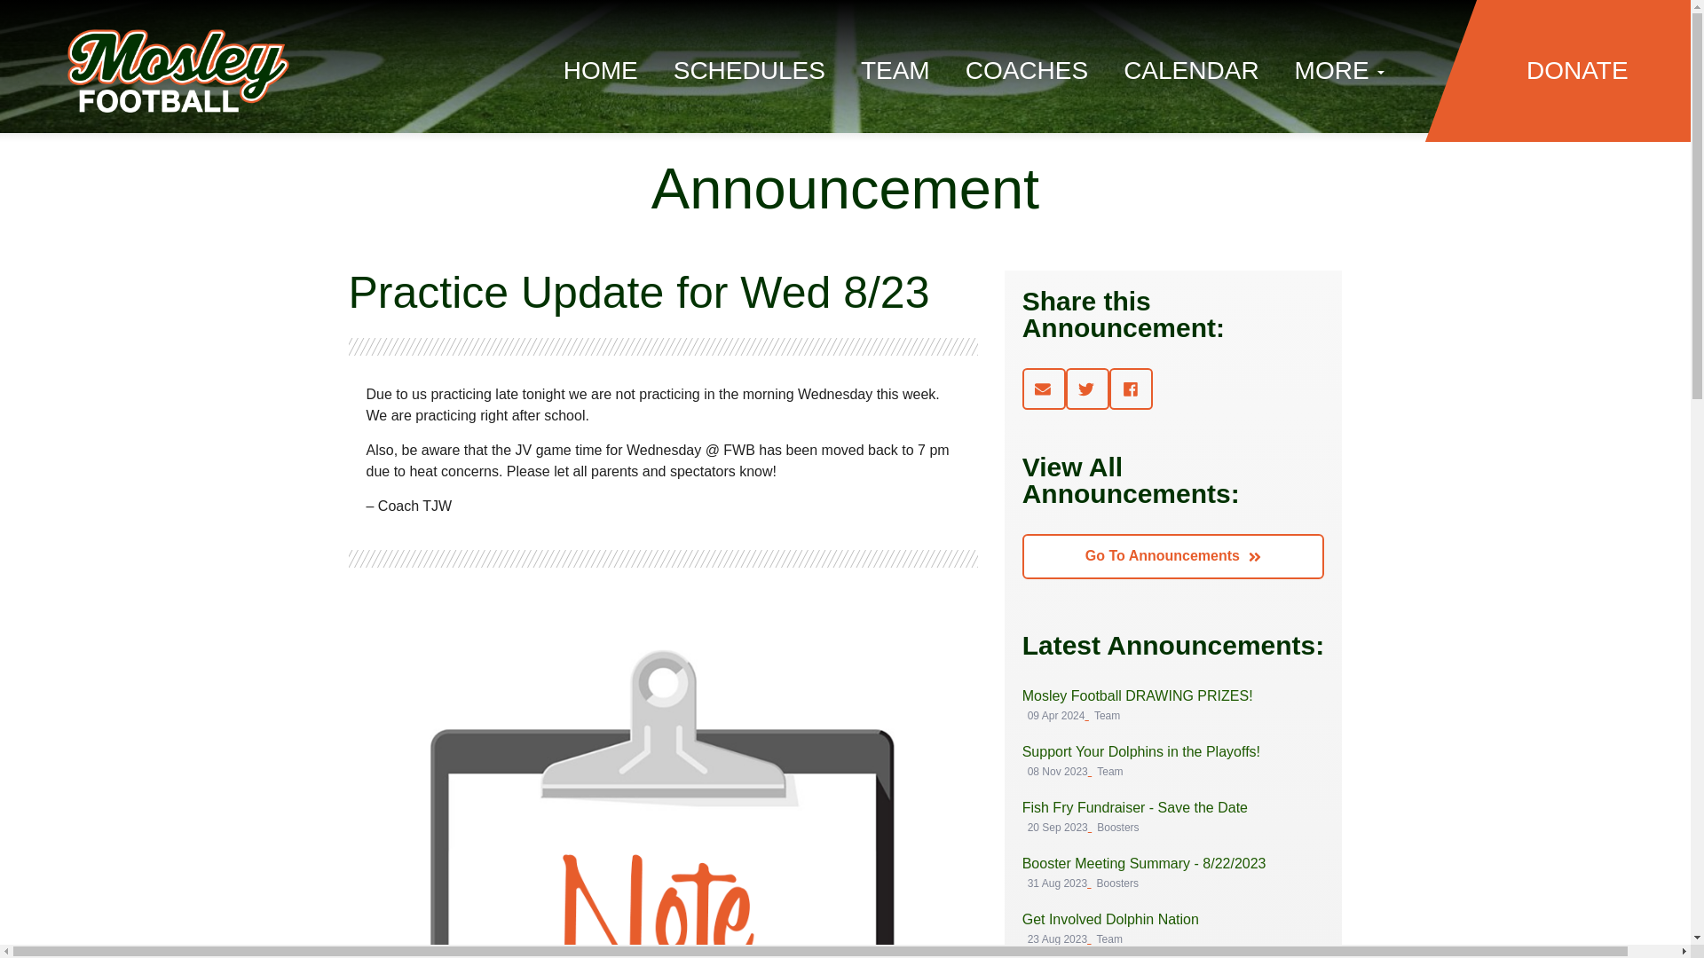  What do you see at coordinates (895, 71) in the screenshot?
I see `Team` at bounding box center [895, 71].